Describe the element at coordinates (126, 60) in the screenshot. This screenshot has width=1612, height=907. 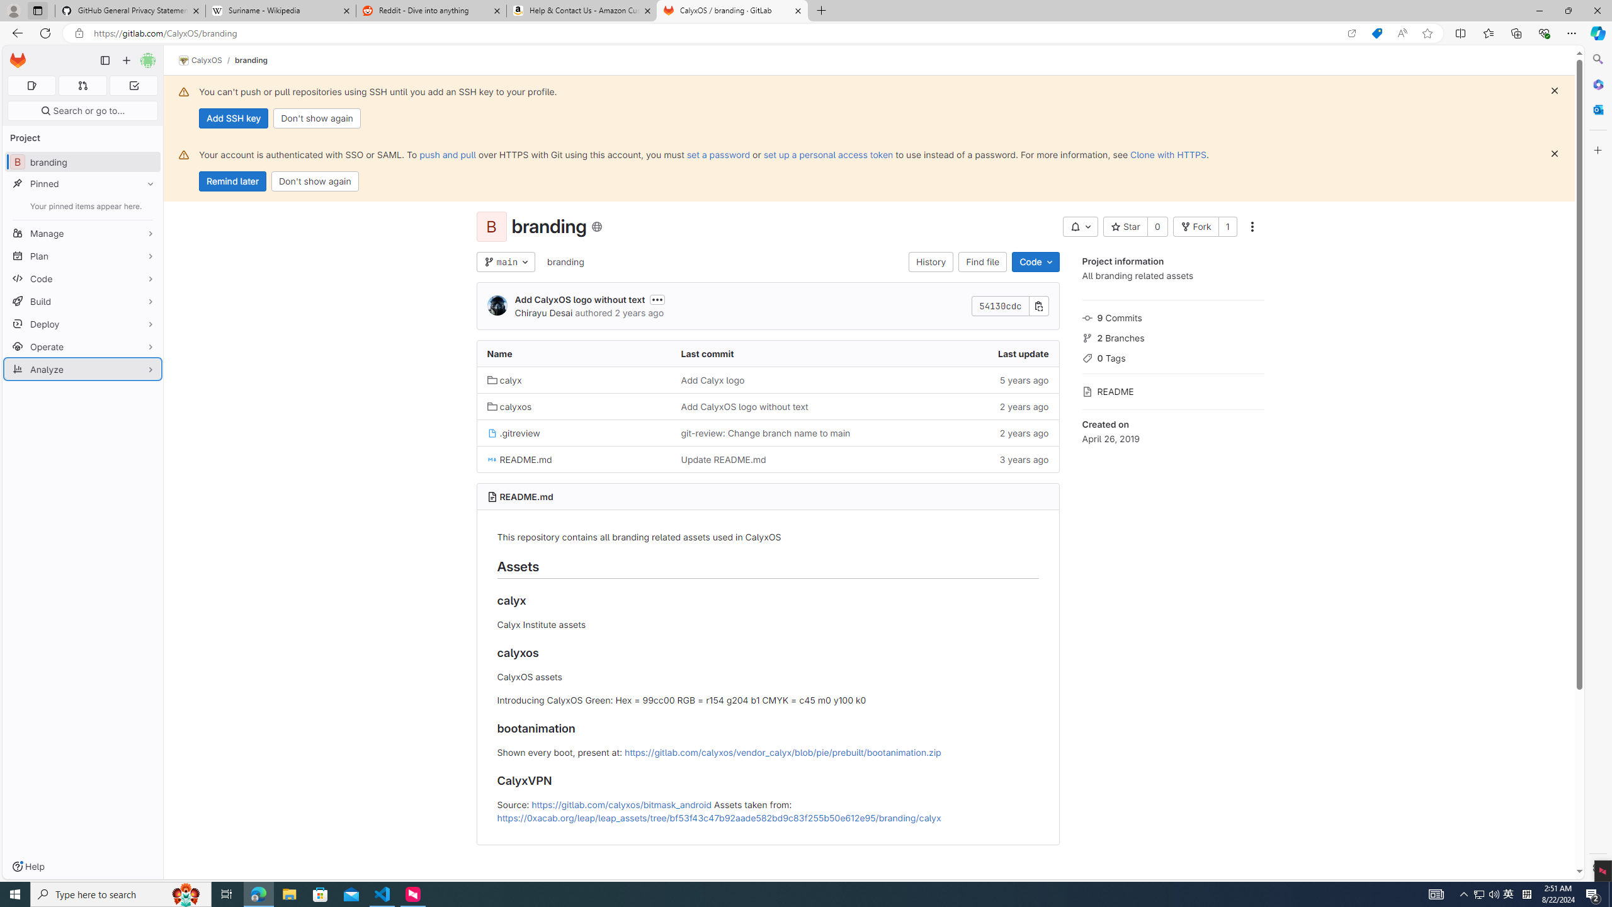
I see `Create new...` at that location.